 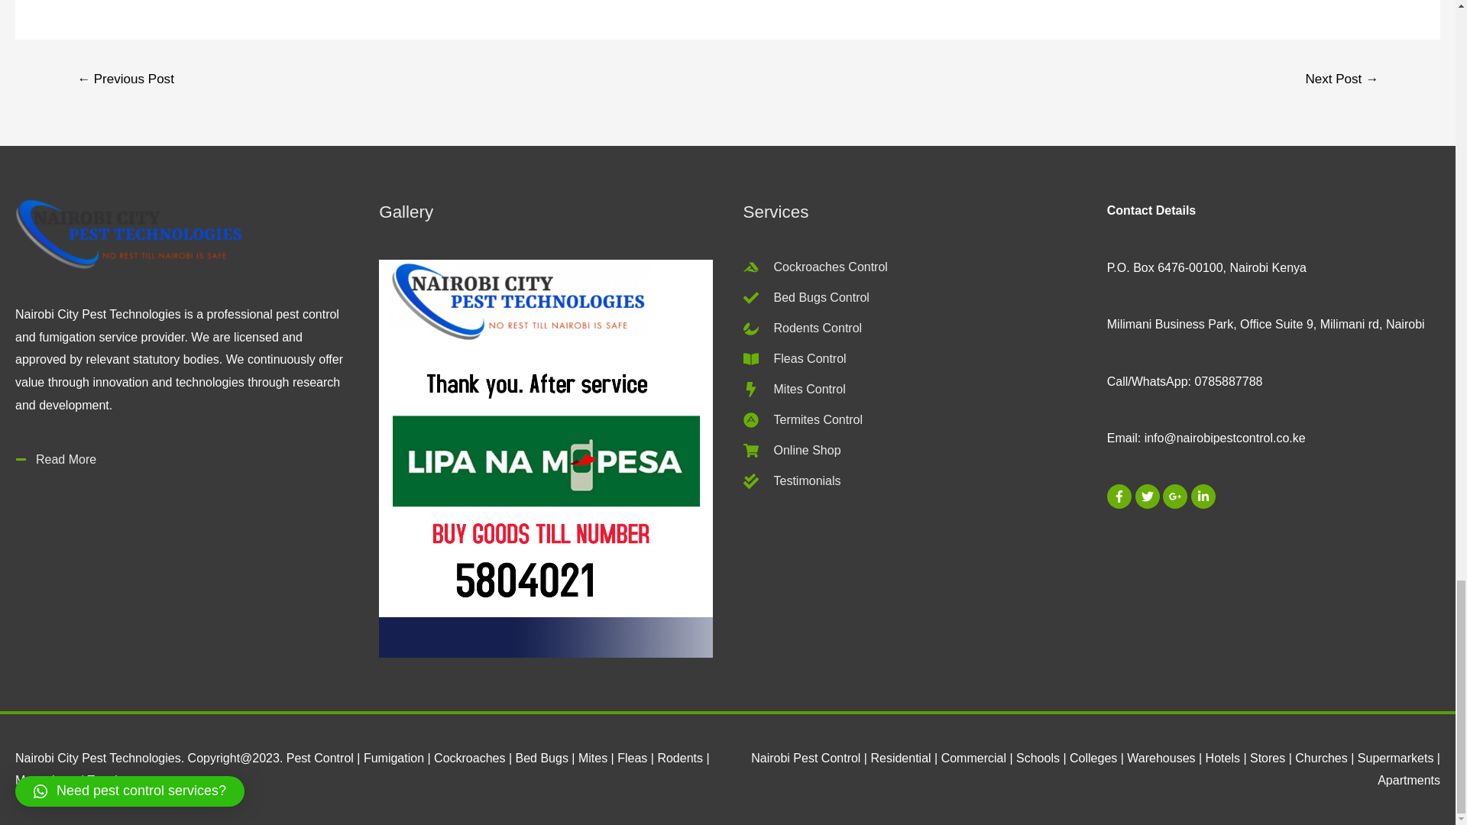 What do you see at coordinates (802, 328) in the screenshot?
I see `Rodents Control` at bounding box center [802, 328].